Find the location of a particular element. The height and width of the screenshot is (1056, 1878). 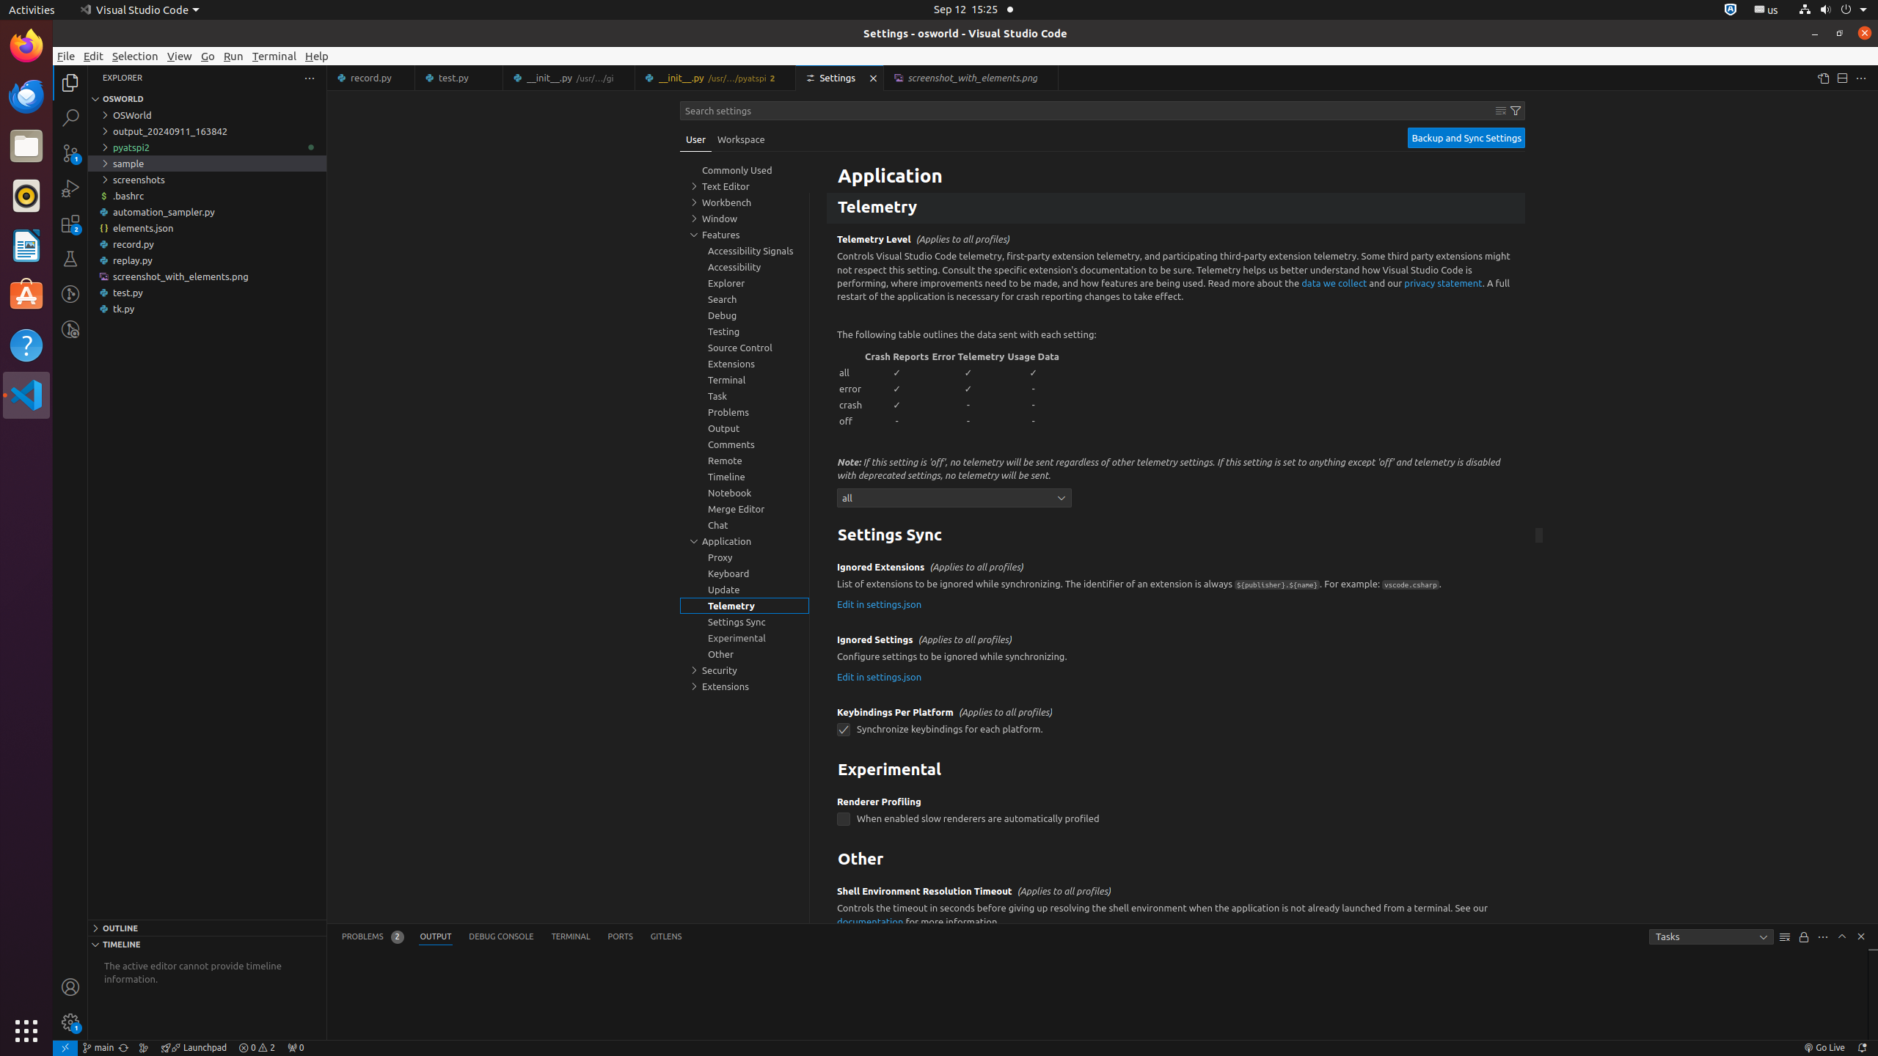

Split Editor Down is located at coordinates (1842, 78).